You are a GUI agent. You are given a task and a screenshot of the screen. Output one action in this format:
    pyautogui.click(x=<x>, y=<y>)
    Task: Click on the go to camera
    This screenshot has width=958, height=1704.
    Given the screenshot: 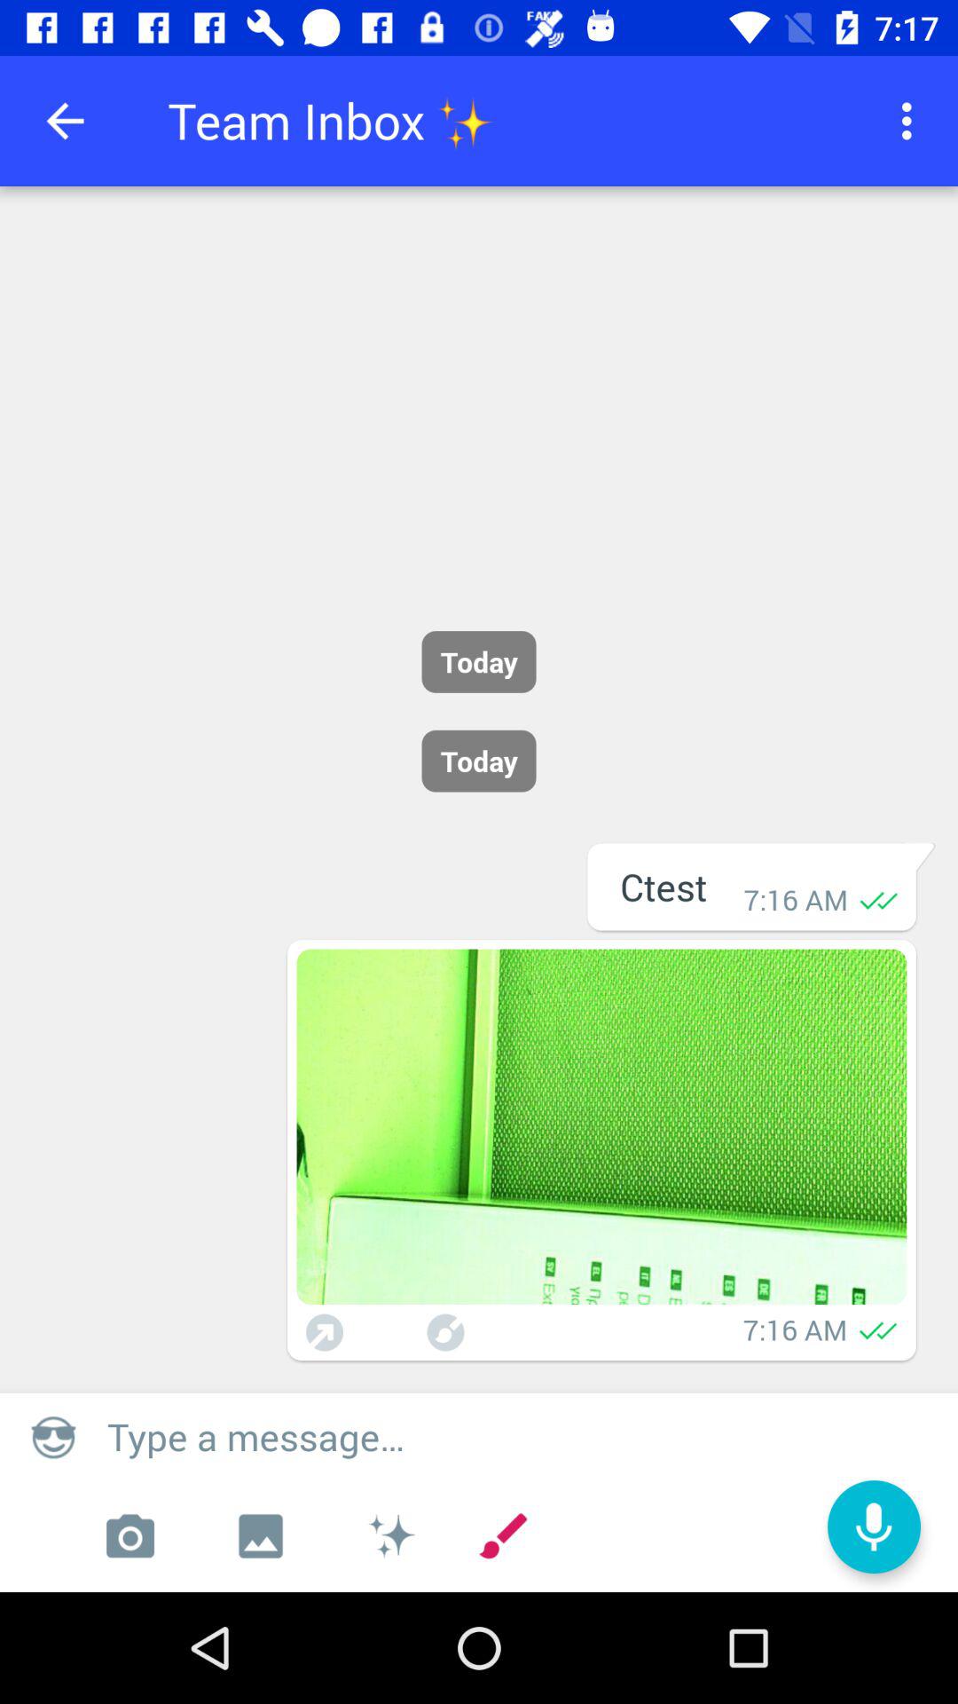 What is the action you would take?
    pyautogui.click(x=130, y=1536)
    